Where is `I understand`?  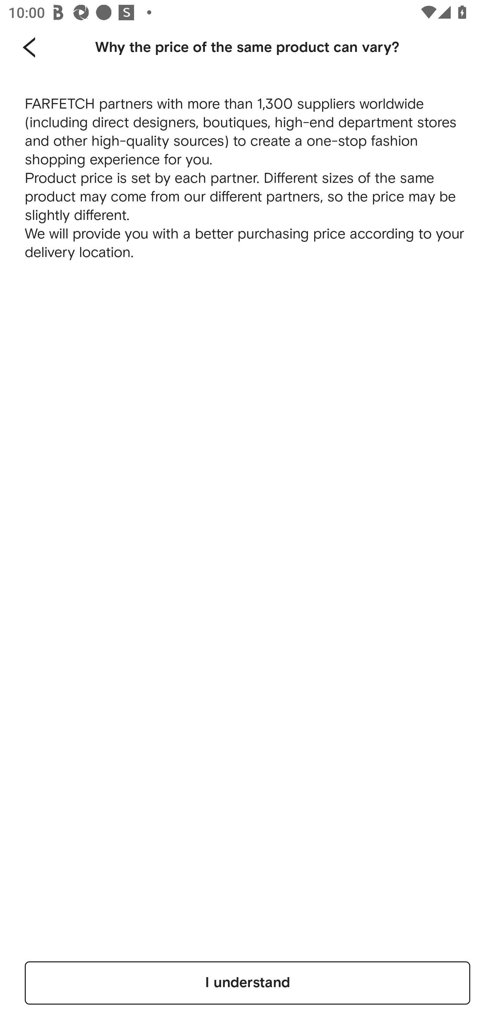
I understand is located at coordinates (247, 983).